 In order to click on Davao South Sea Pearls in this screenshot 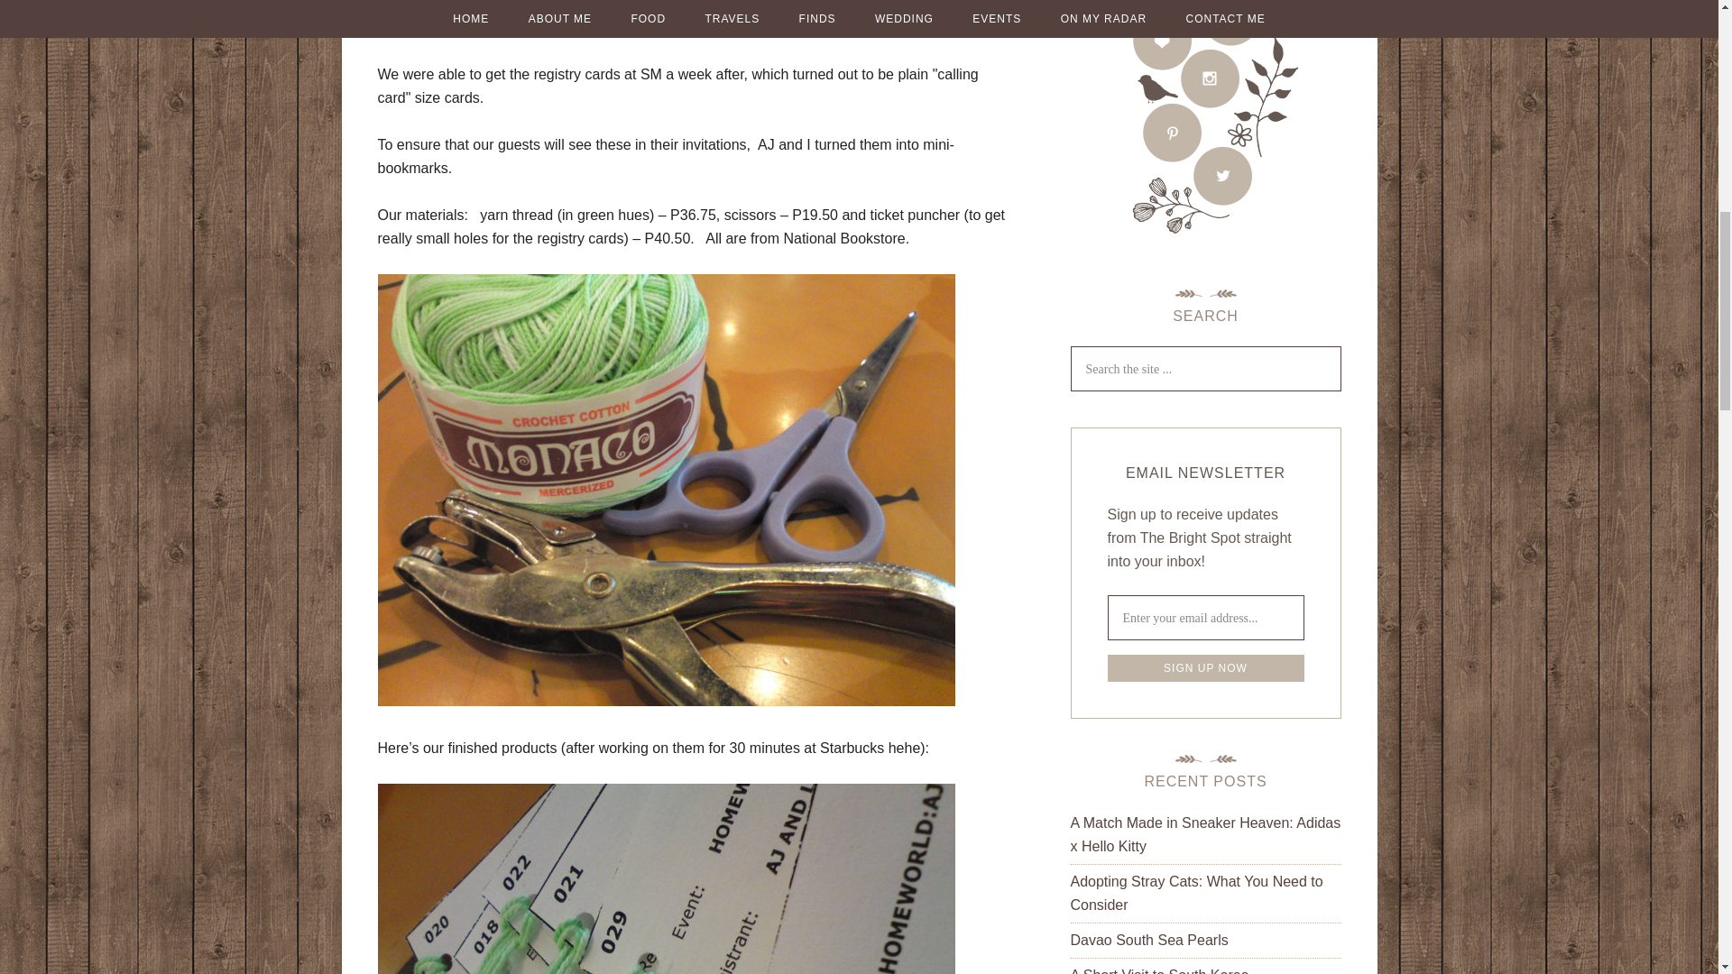, I will do `click(1149, 940)`.